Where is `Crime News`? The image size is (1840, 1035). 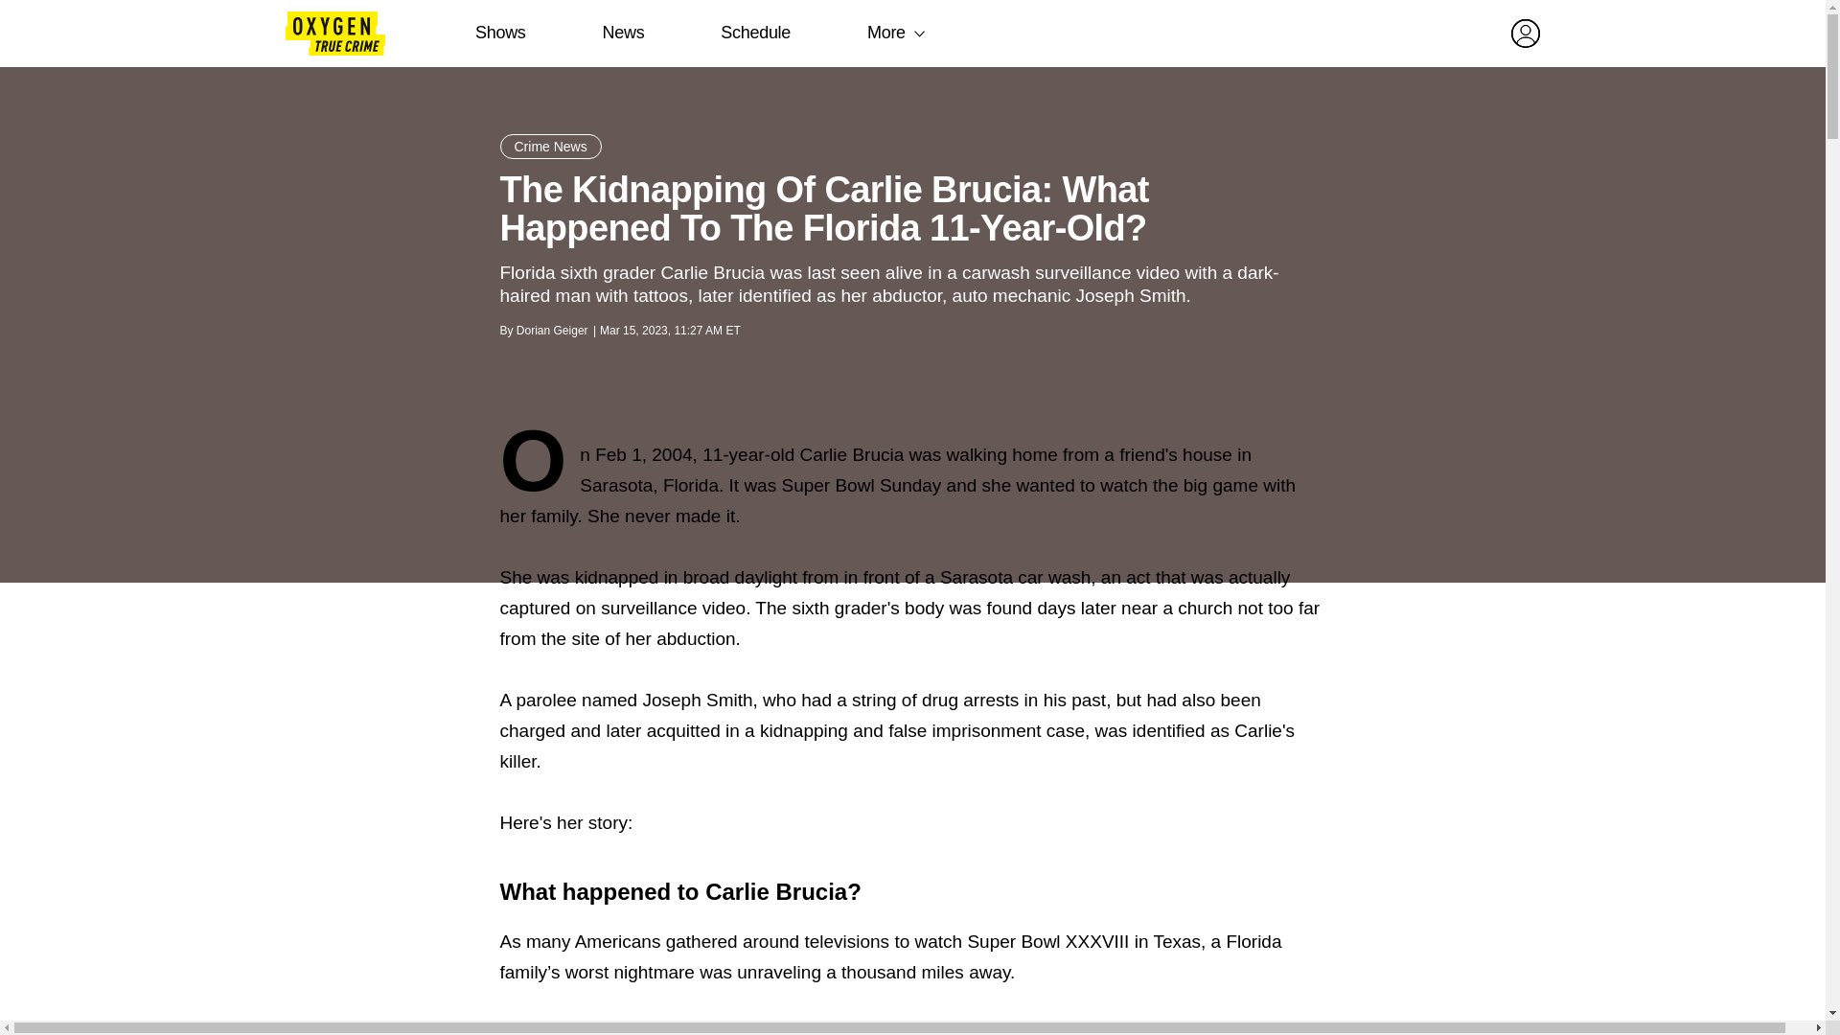 Crime News is located at coordinates (550, 147).